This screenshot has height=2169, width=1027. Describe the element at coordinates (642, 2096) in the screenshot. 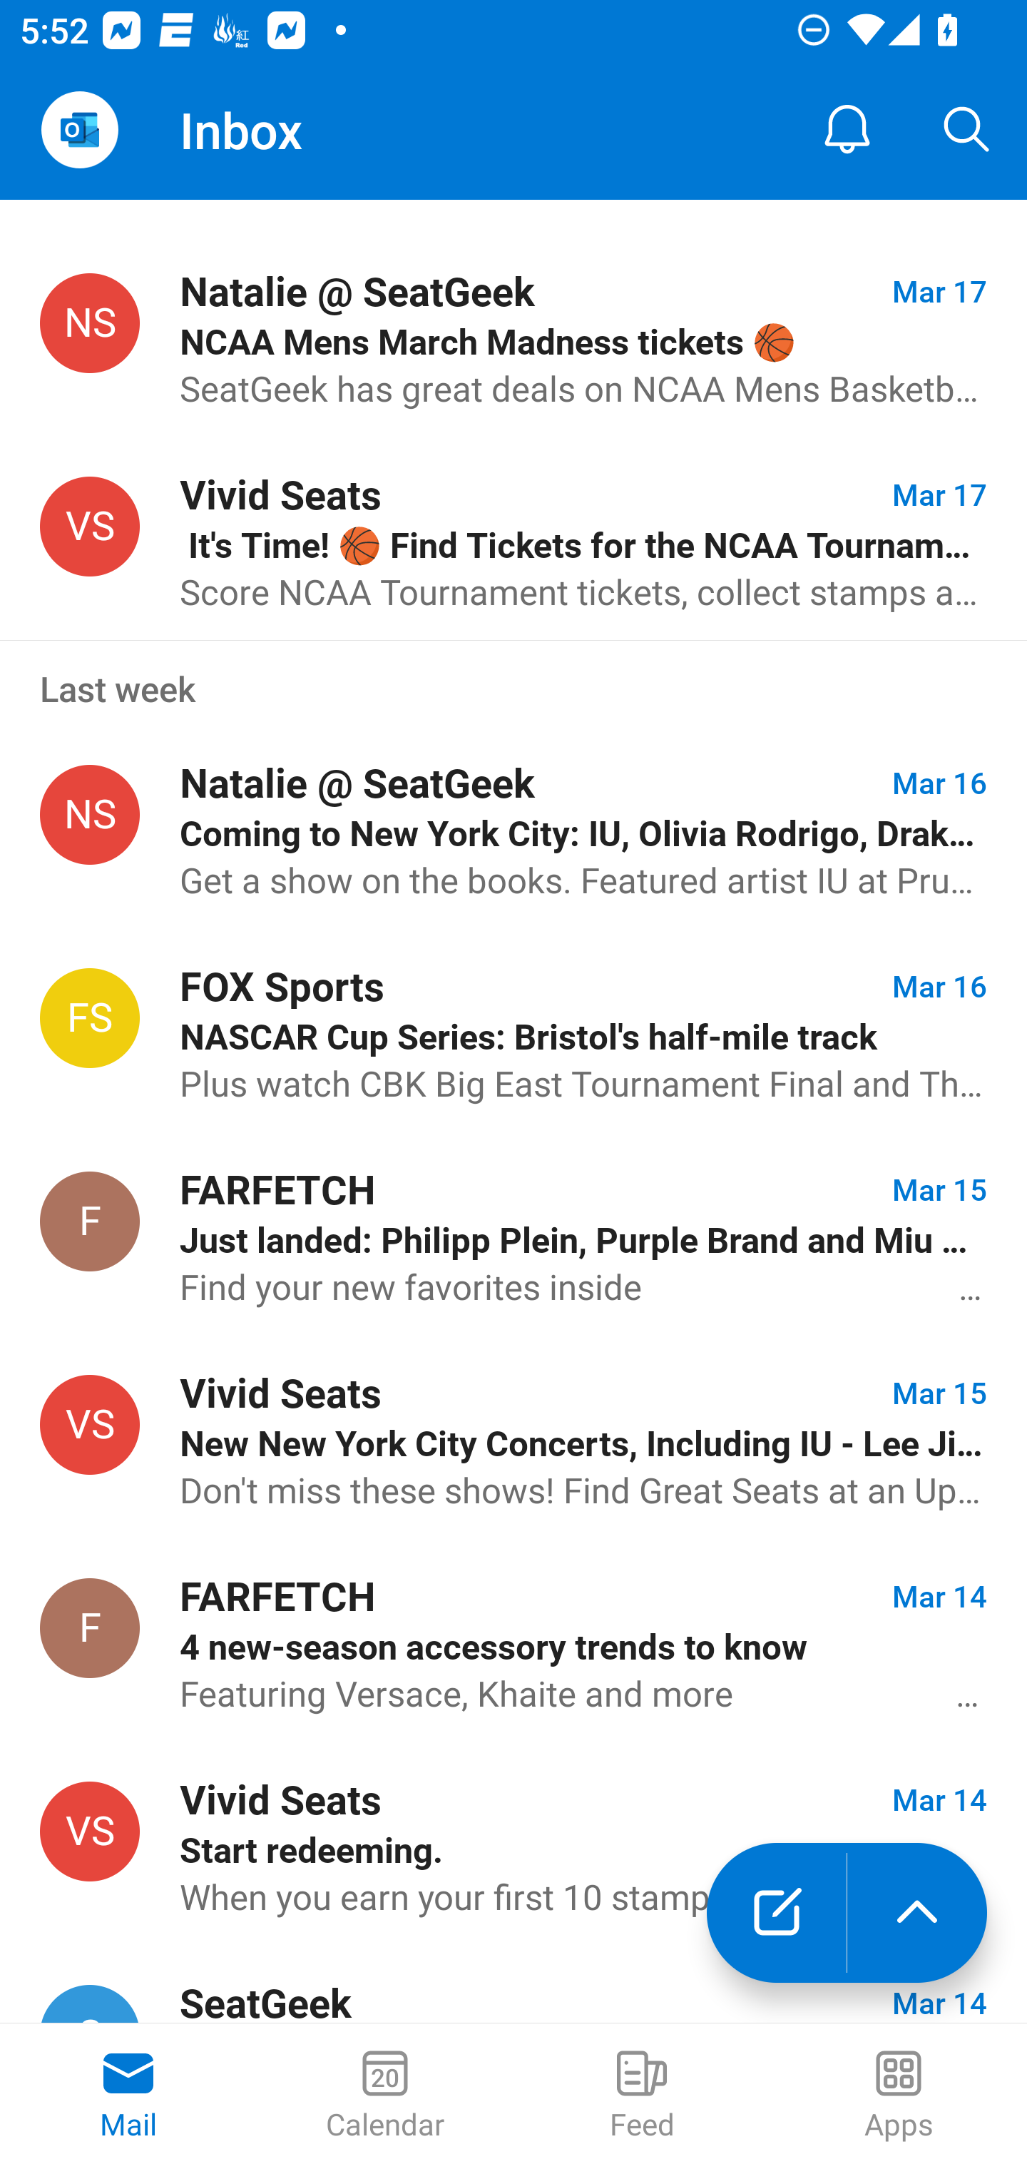

I see `Feed` at that location.